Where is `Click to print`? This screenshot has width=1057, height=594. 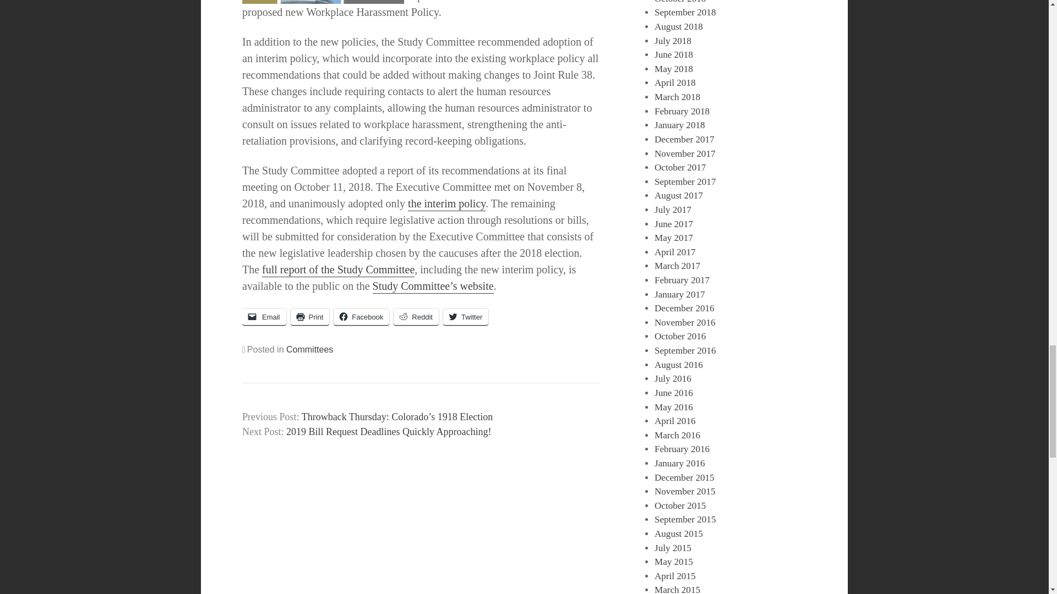 Click to print is located at coordinates (310, 317).